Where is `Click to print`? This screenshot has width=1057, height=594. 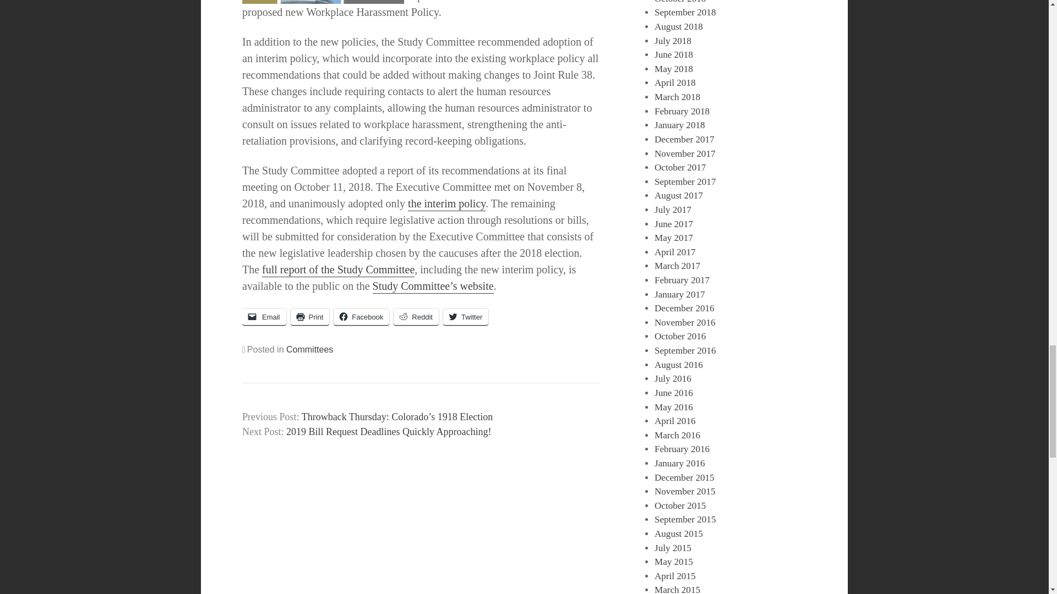 Click to print is located at coordinates (310, 317).